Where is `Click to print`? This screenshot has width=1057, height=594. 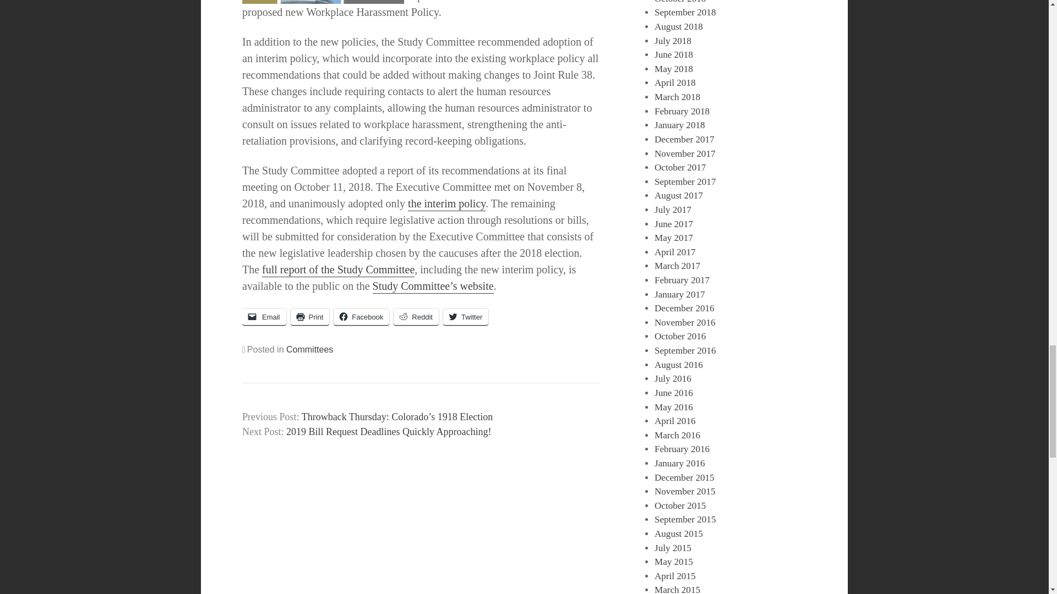 Click to print is located at coordinates (310, 317).